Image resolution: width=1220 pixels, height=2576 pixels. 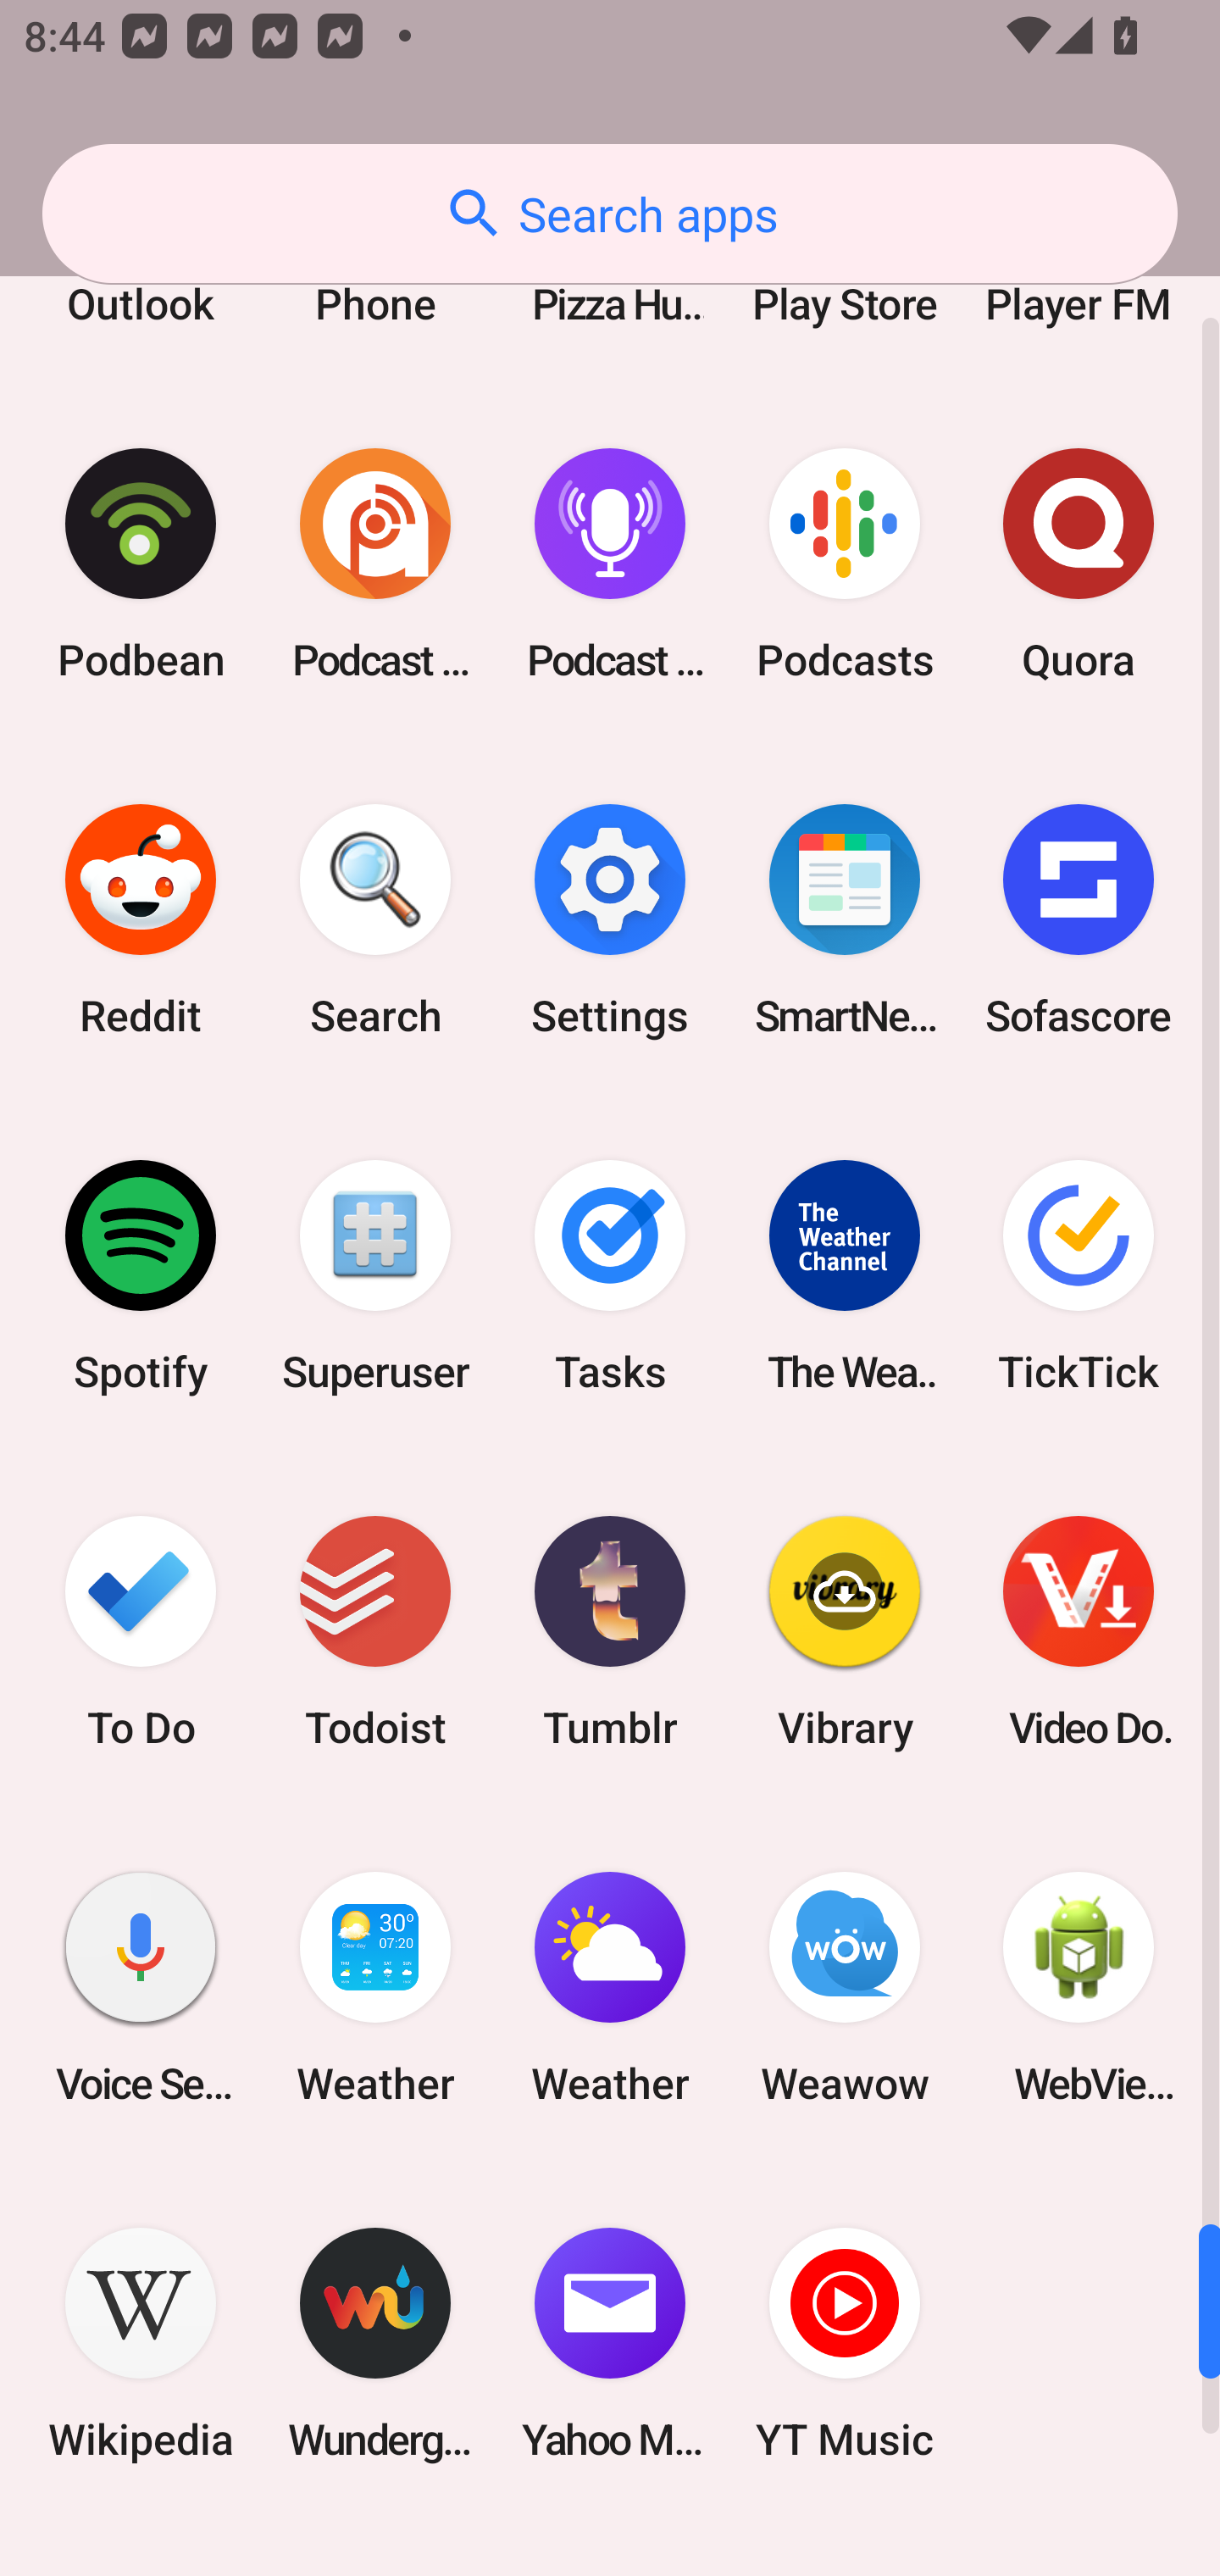 I want to click on Wunderground, so click(x=375, y=2344).